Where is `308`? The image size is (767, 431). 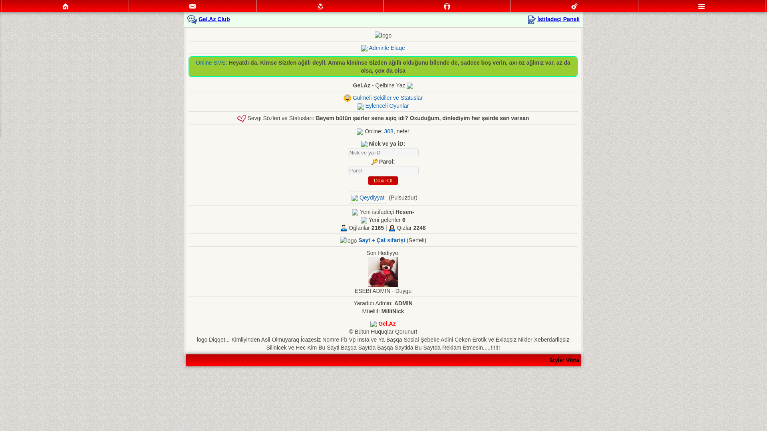
308 is located at coordinates (389, 131).